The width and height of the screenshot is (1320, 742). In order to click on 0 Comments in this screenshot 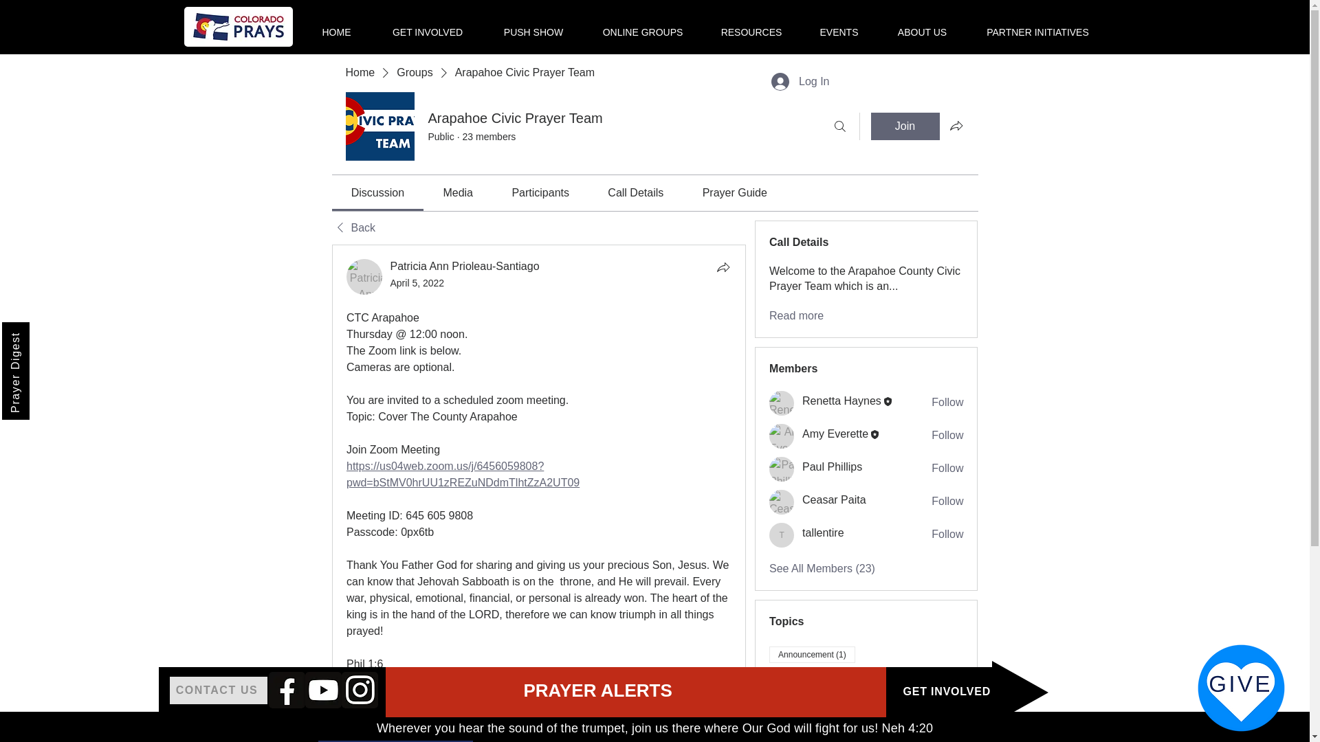, I will do `click(704, 728)`.